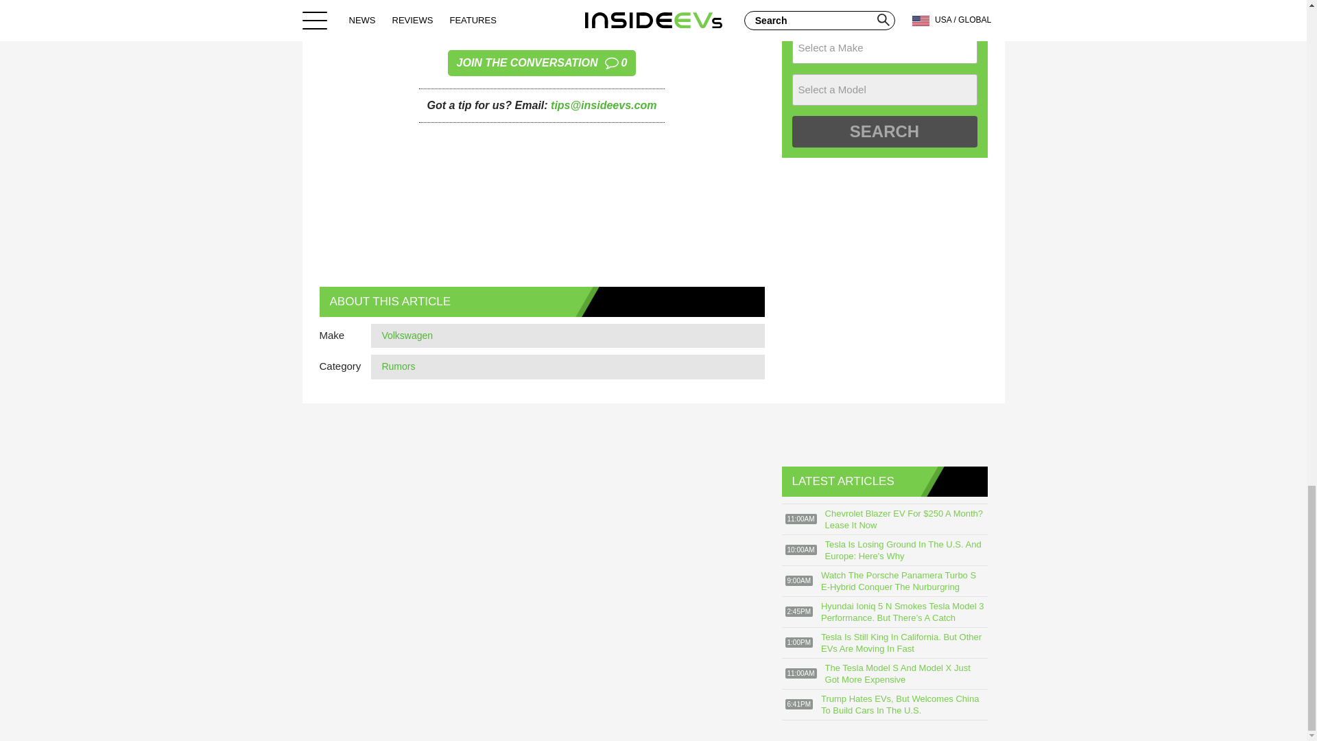  I want to click on Search, so click(542, 63).